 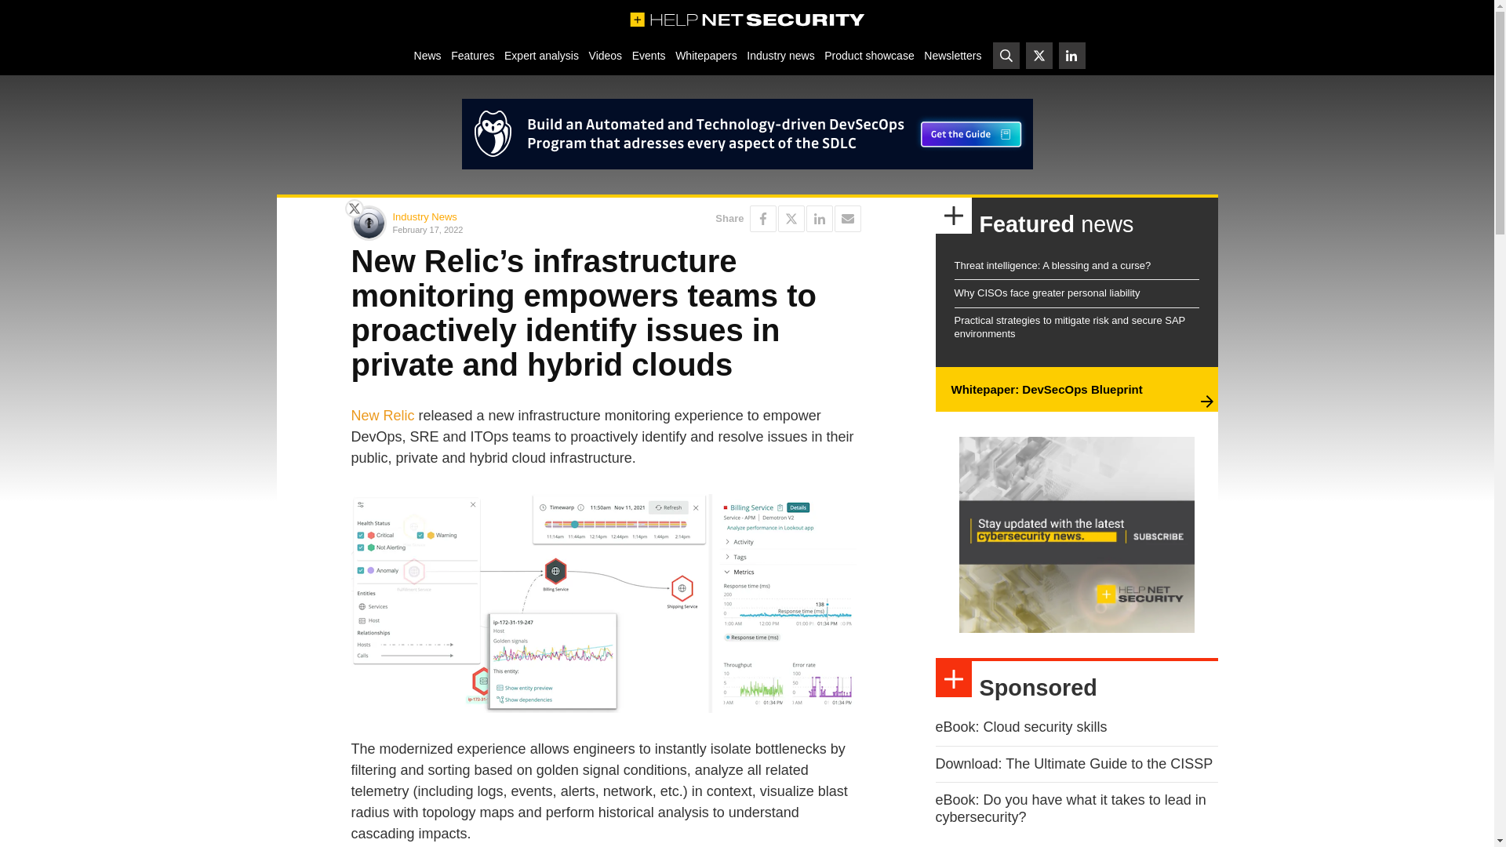 What do you see at coordinates (1070, 808) in the screenshot?
I see `eBook: Do you have what it takes to lead in cybersecurity?` at bounding box center [1070, 808].